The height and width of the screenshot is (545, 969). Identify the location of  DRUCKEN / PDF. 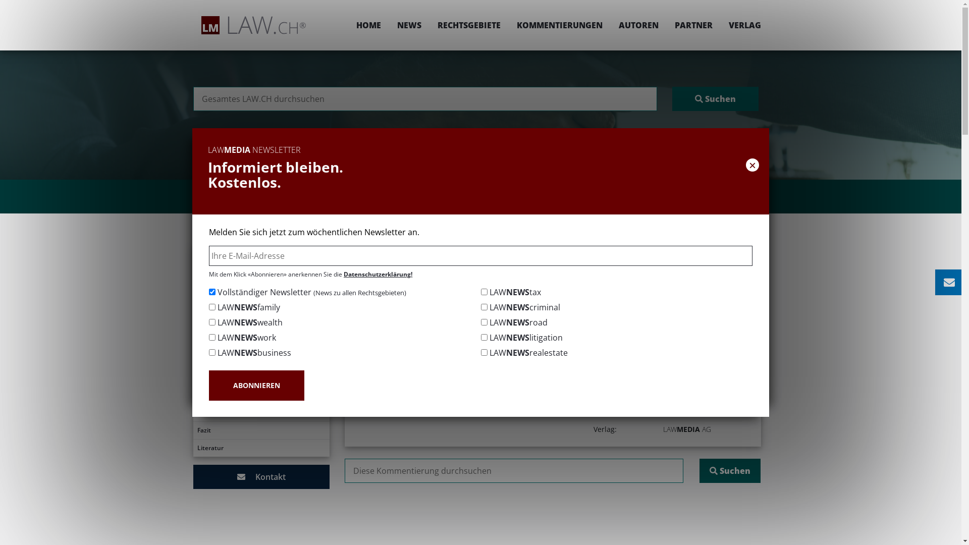
(730, 284).